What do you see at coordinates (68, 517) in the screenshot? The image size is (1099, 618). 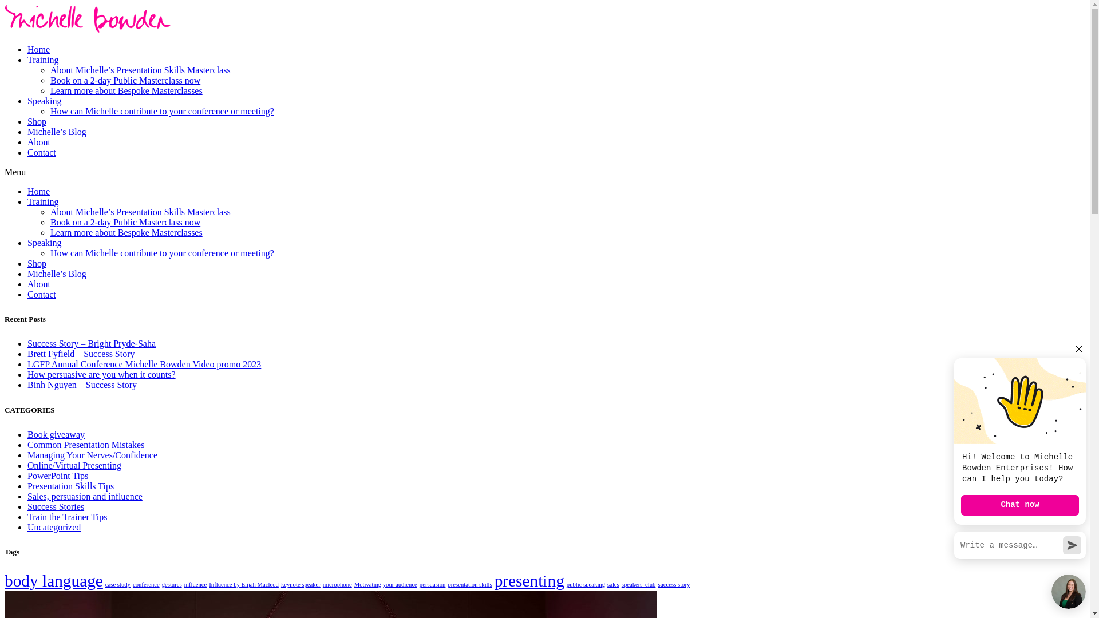 I see `Train the Trainer Tips` at bounding box center [68, 517].